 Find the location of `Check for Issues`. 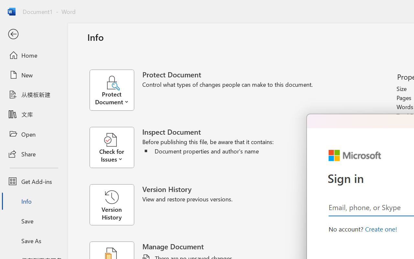

Check for Issues is located at coordinates (116, 148).